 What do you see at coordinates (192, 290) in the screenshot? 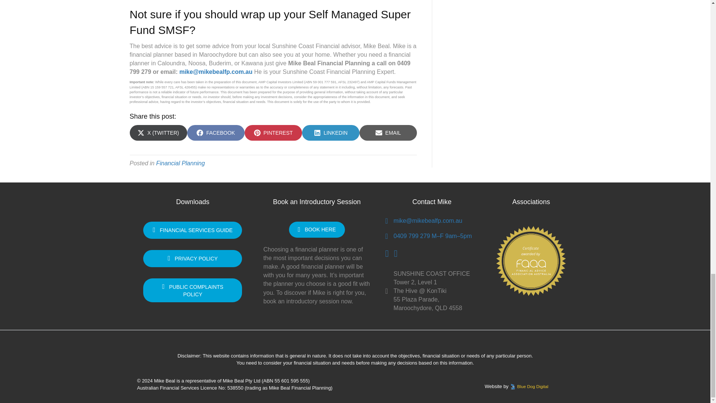
I see `PRIVACY POLICY` at bounding box center [192, 290].